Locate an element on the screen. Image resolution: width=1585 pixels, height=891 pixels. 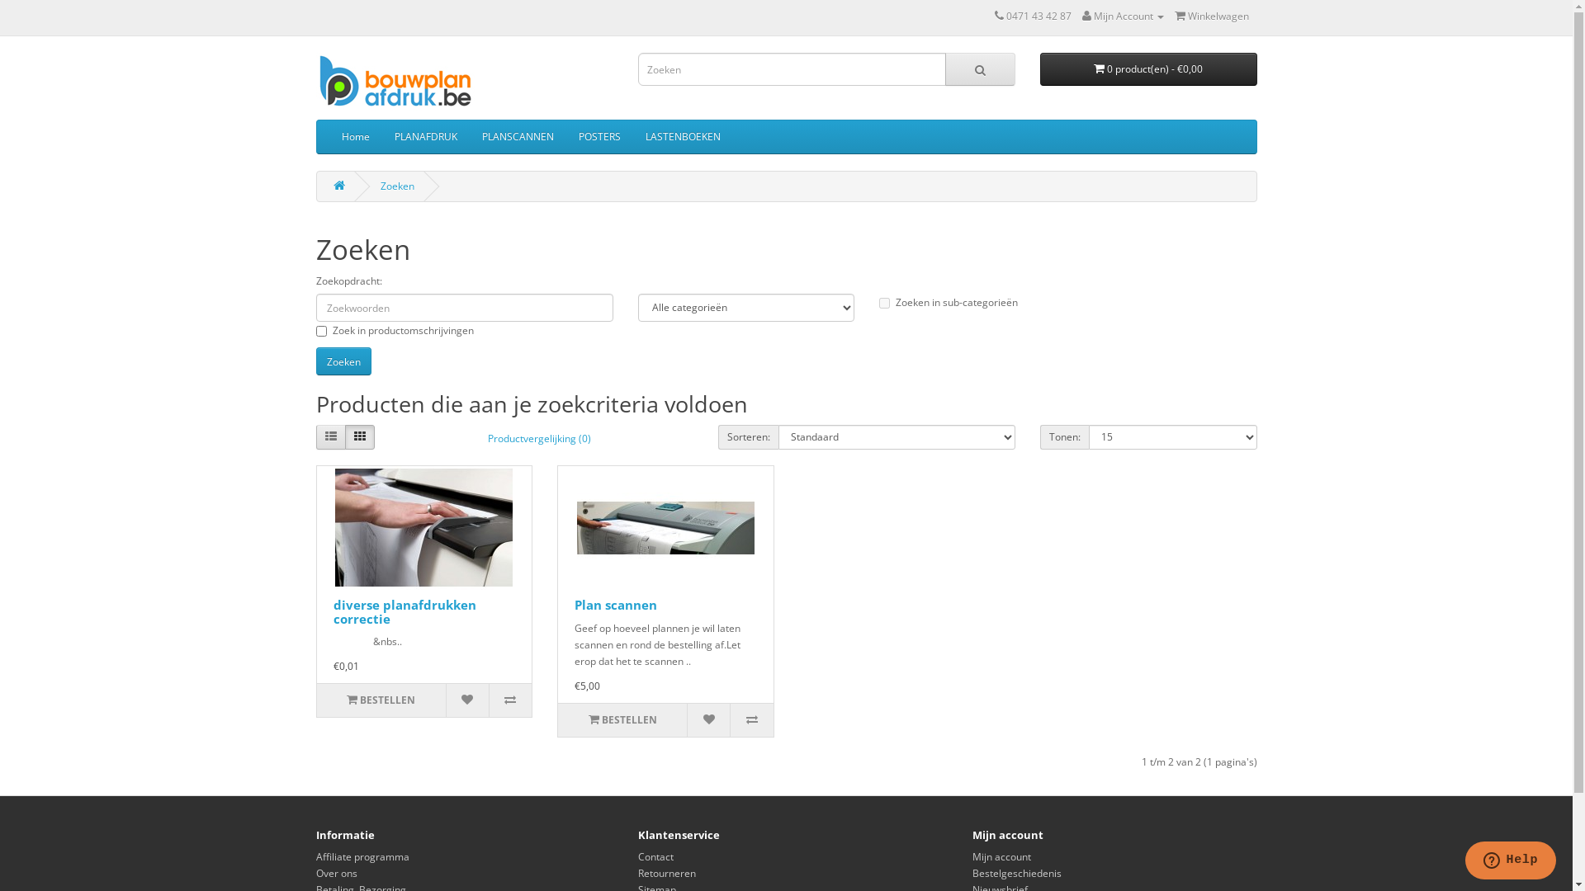
Plan scannen is located at coordinates (665, 528).